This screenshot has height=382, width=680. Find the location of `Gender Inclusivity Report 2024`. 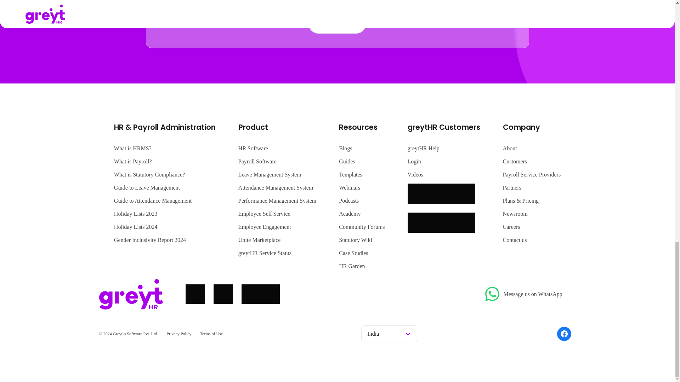

Gender Inclusivity Report 2024 is located at coordinates (150, 240).